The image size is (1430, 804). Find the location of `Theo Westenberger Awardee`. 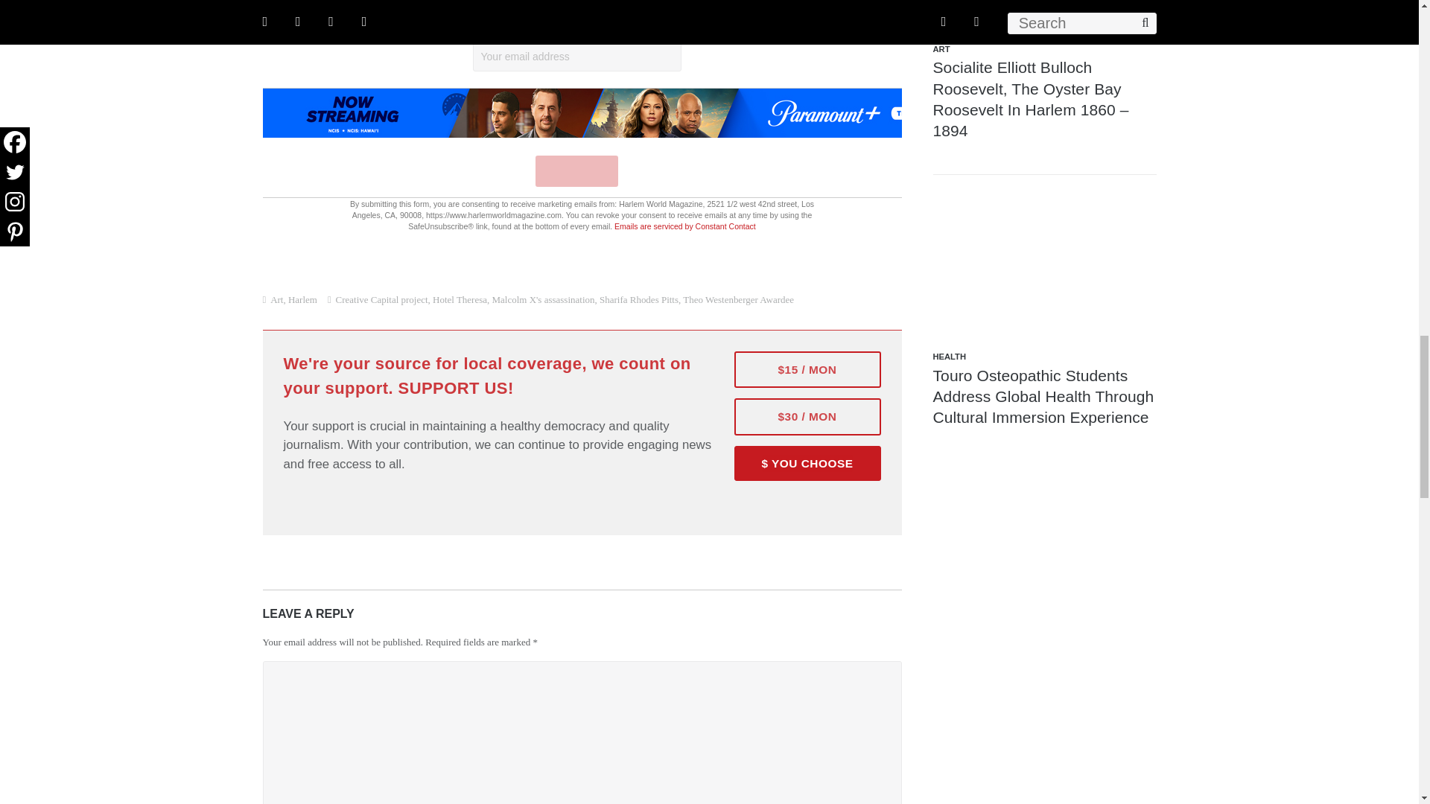

Theo Westenberger Awardee is located at coordinates (738, 299).